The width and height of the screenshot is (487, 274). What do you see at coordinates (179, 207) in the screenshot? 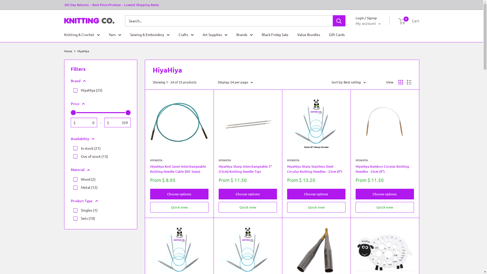
I see `Quick view` at bounding box center [179, 207].